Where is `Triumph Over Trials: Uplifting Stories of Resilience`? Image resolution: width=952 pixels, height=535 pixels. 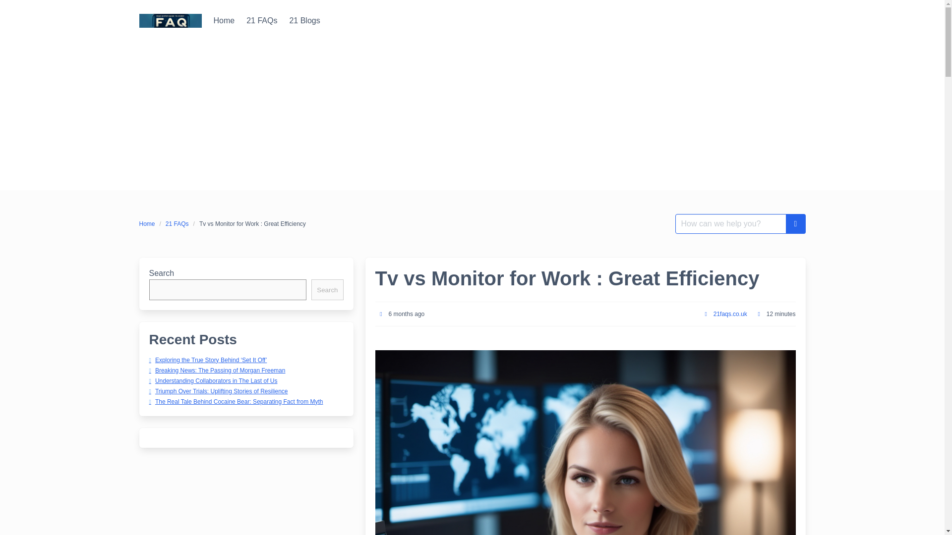 Triumph Over Trials: Uplifting Stories of Resilience is located at coordinates (218, 390).